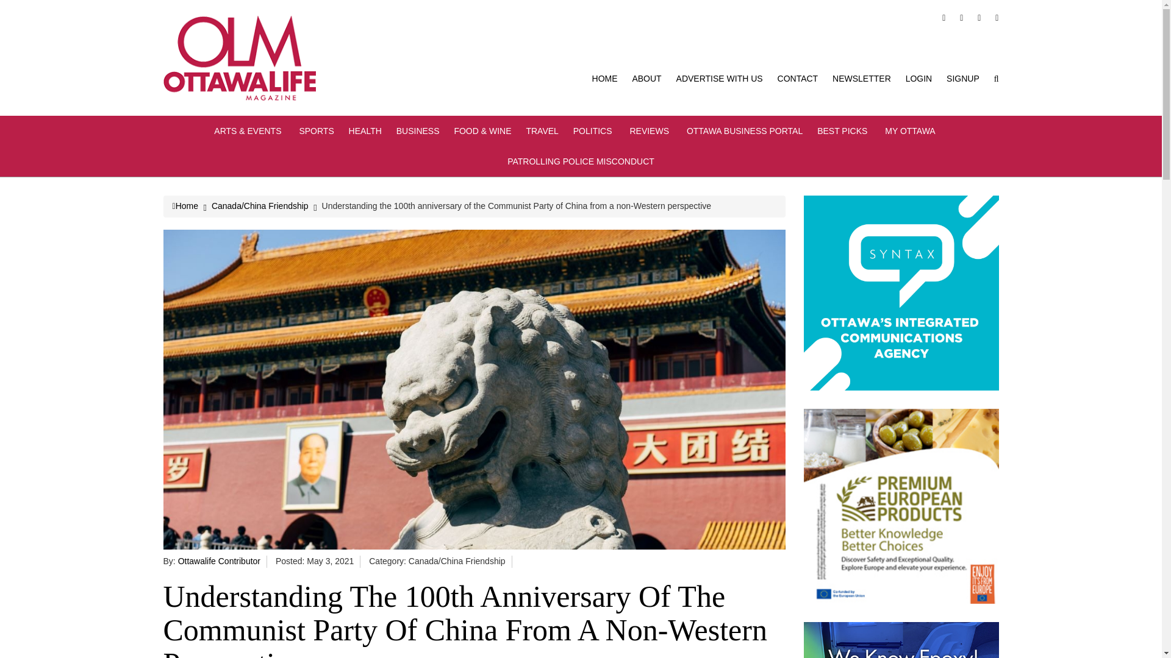 This screenshot has height=658, width=1171. I want to click on BUSINESS, so click(418, 130).